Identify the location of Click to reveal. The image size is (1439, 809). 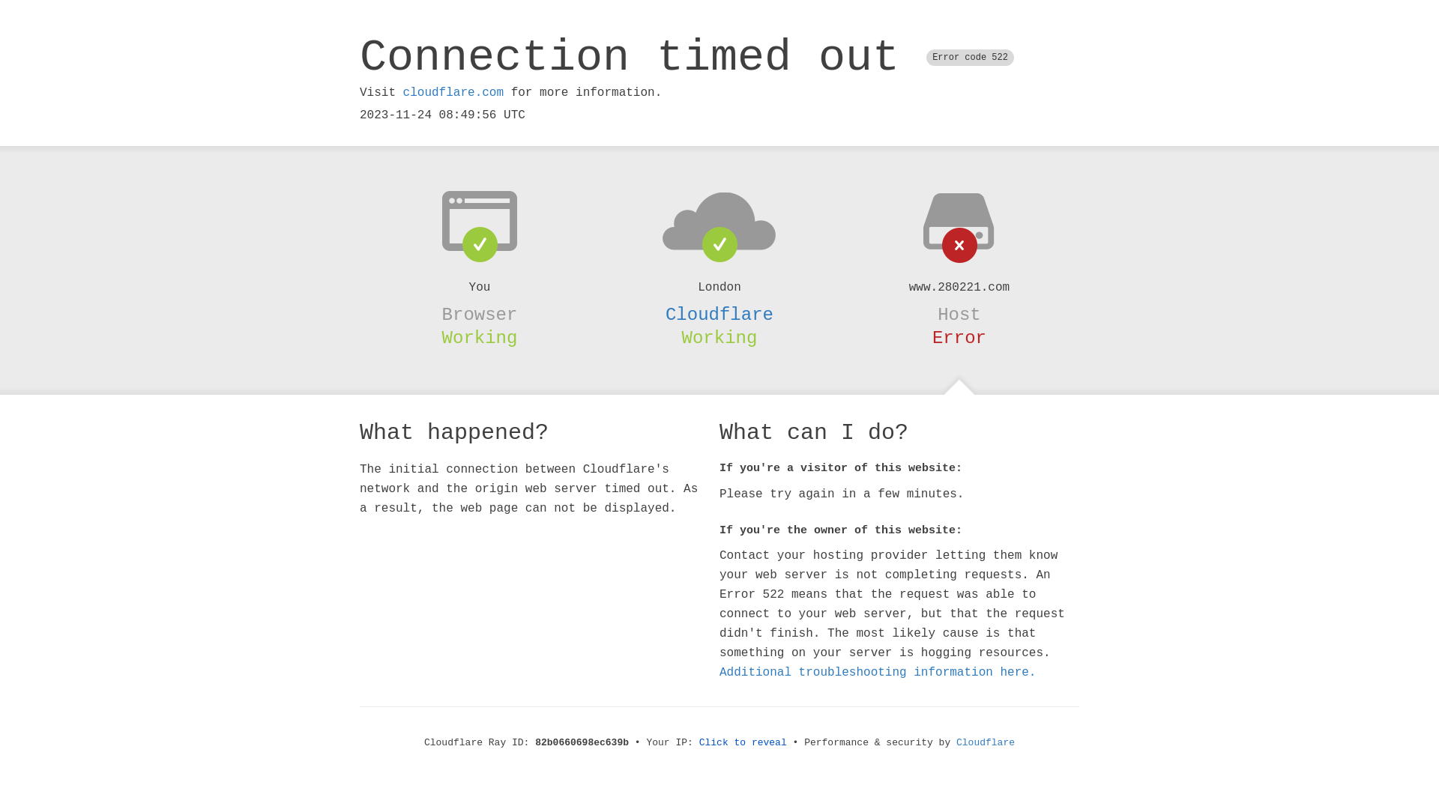
(743, 743).